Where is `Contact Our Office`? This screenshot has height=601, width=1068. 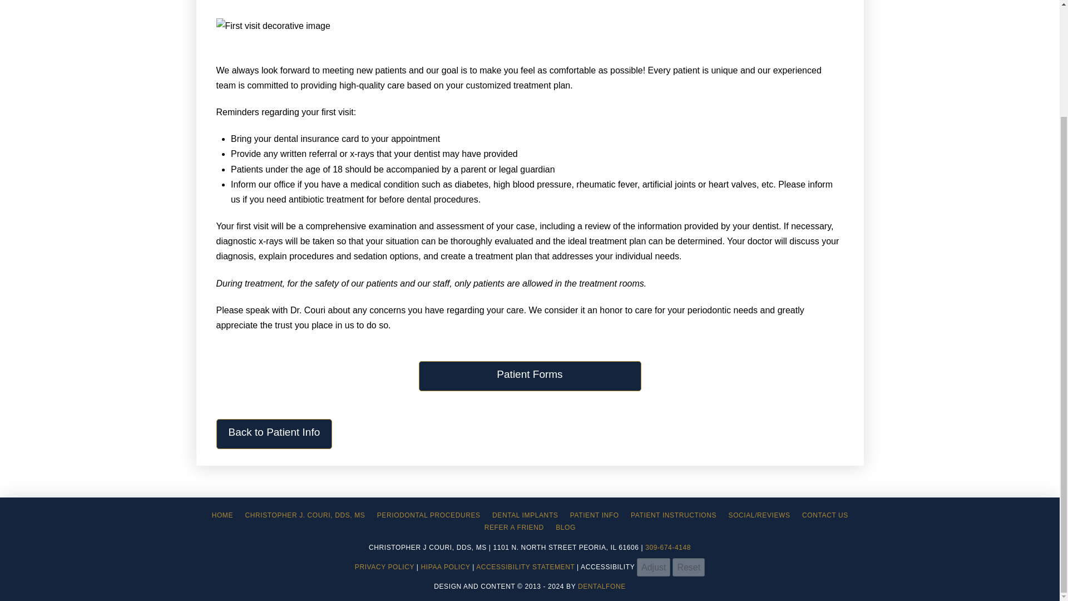 Contact Our Office is located at coordinates (824, 515).